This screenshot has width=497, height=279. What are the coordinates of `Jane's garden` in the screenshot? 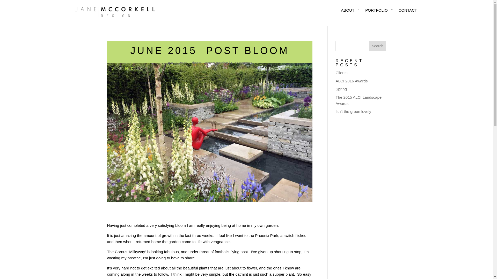 It's located at (216, 63).